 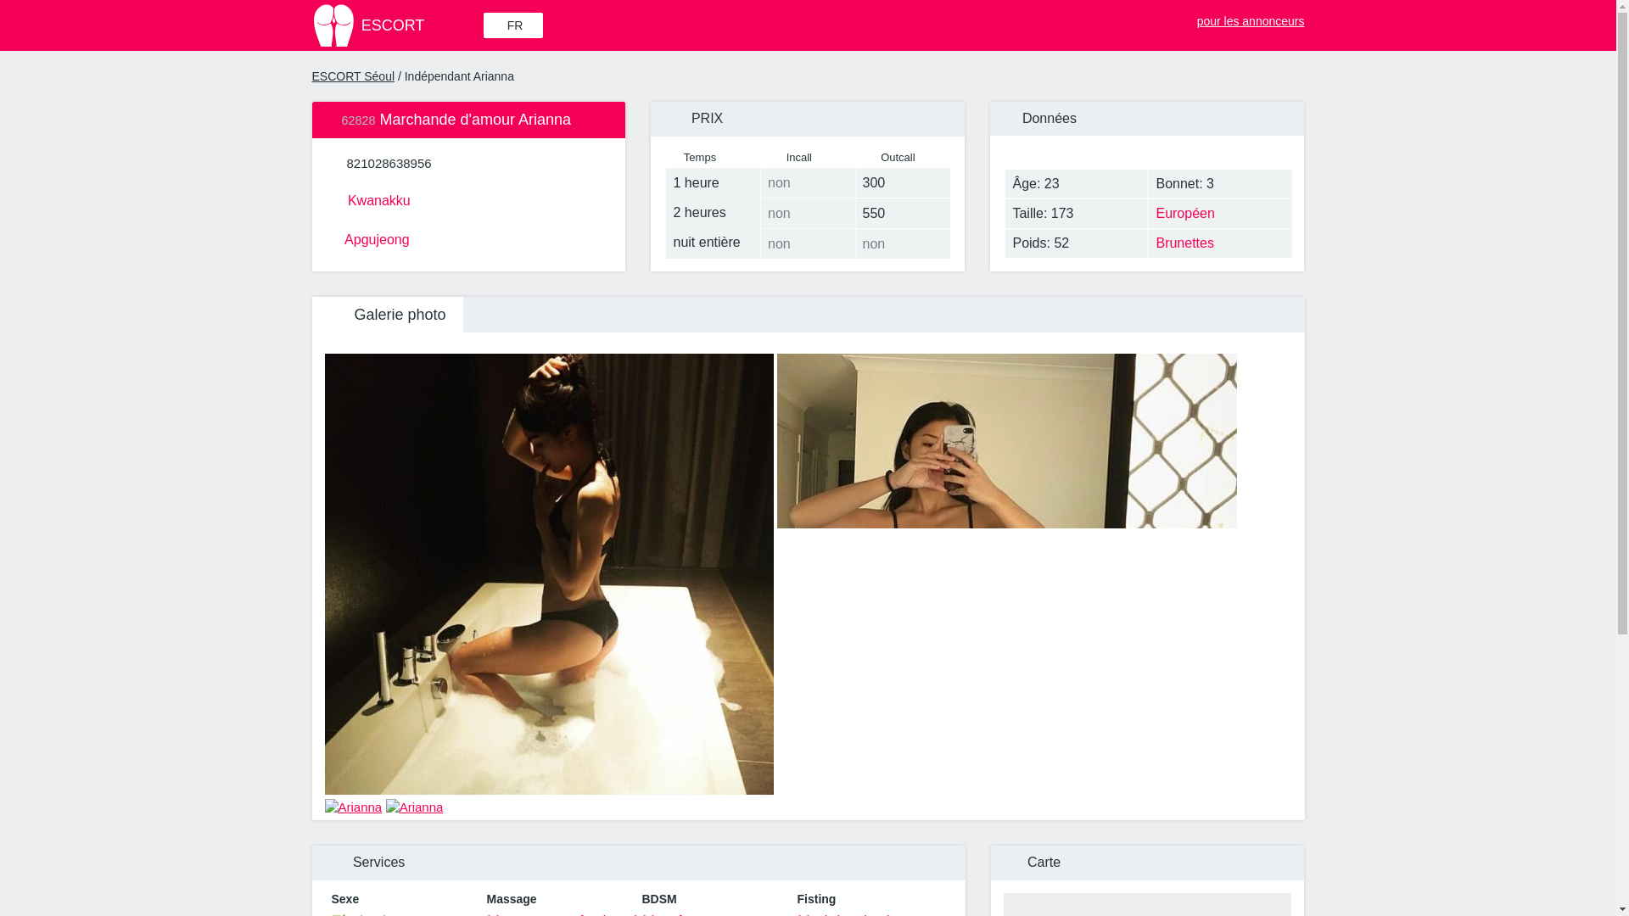 What do you see at coordinates (387, 314) in the screenshot?
I see `Galerie photo` at bounding box center [387, 314].